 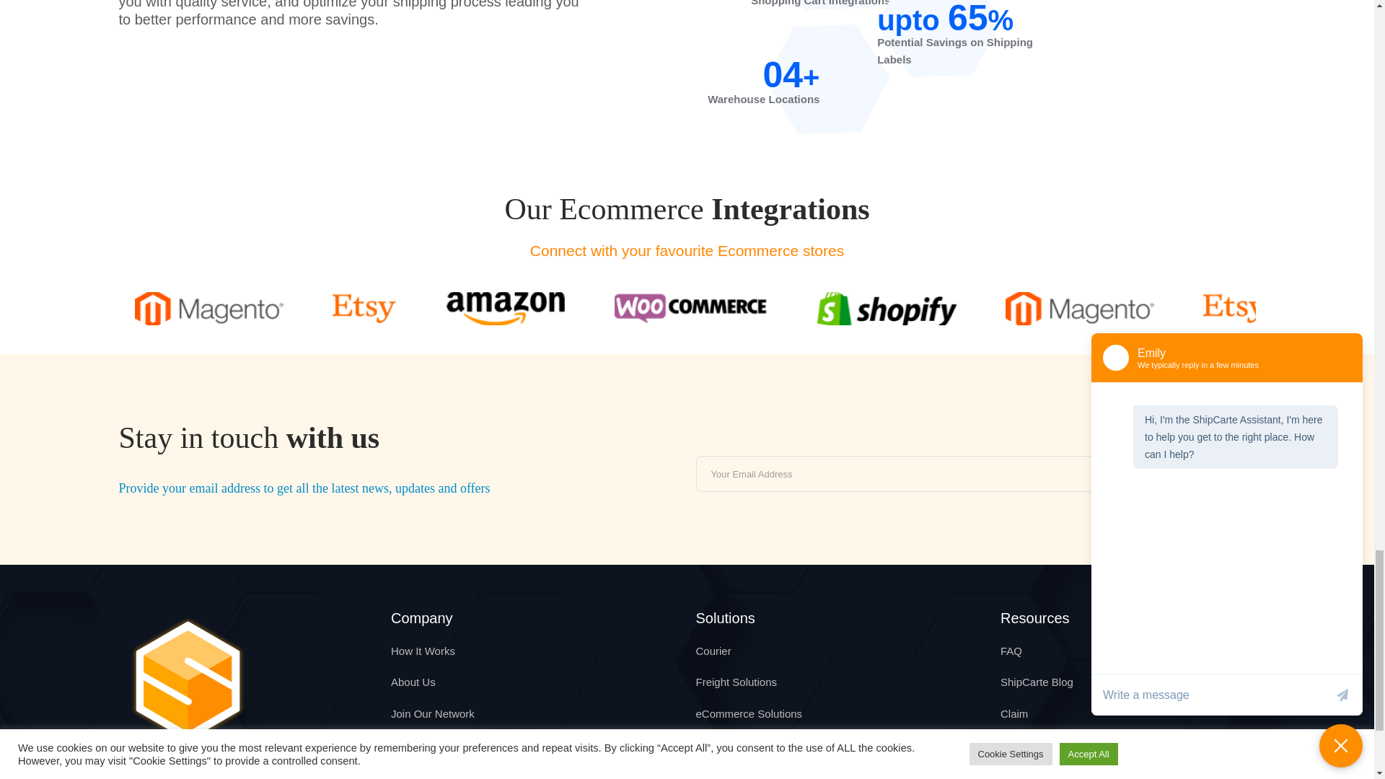 What do you see at coordinates (713, 651) in the screenshot?
I see `Courier` at bounding box center [713, 651].